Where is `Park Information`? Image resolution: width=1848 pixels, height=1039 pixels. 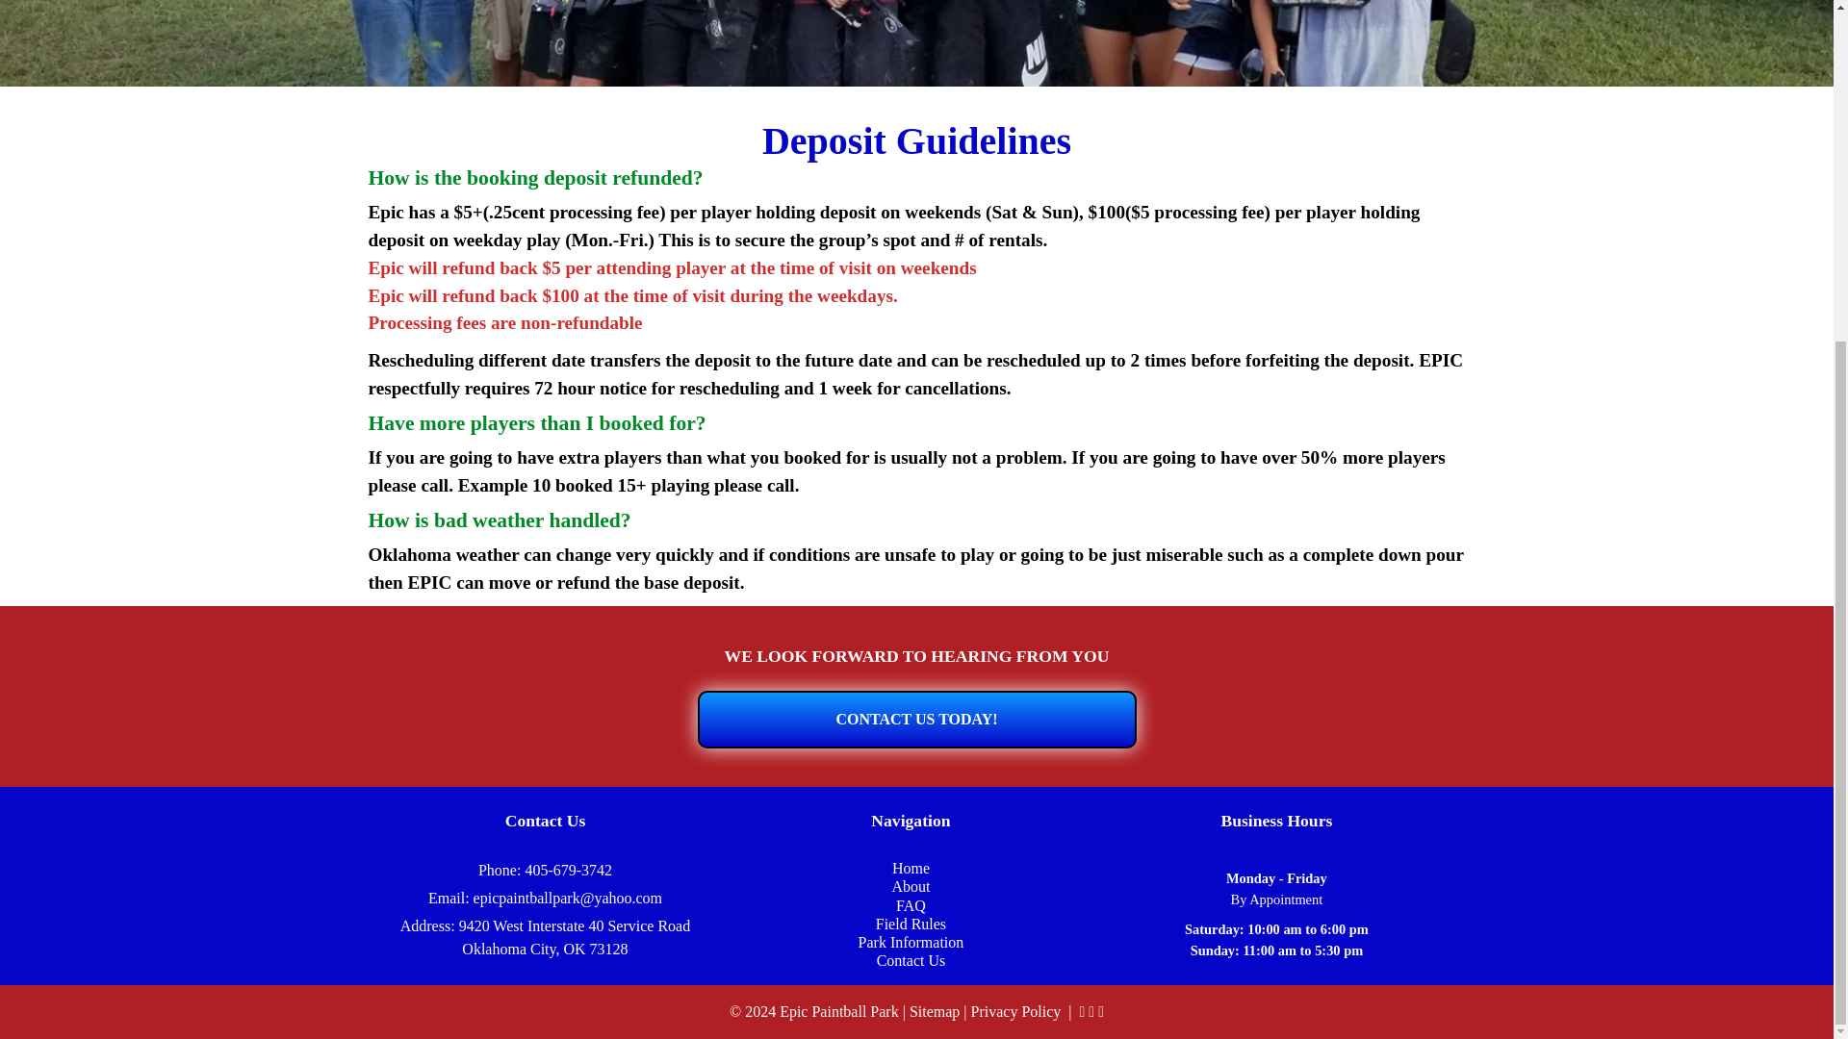 Park Information is located at coordinates (911, 942).